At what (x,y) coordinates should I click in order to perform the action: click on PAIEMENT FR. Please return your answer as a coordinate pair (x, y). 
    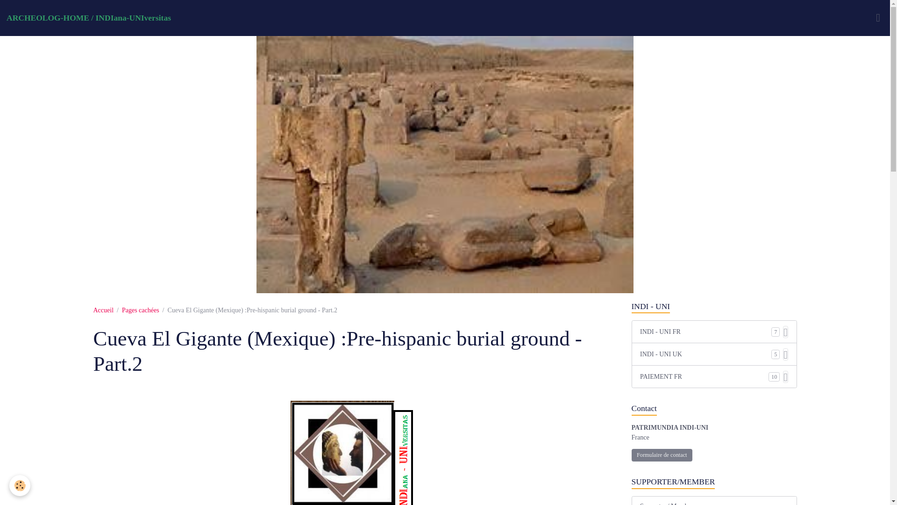
    Looking at the image, I should click on (705, 376).